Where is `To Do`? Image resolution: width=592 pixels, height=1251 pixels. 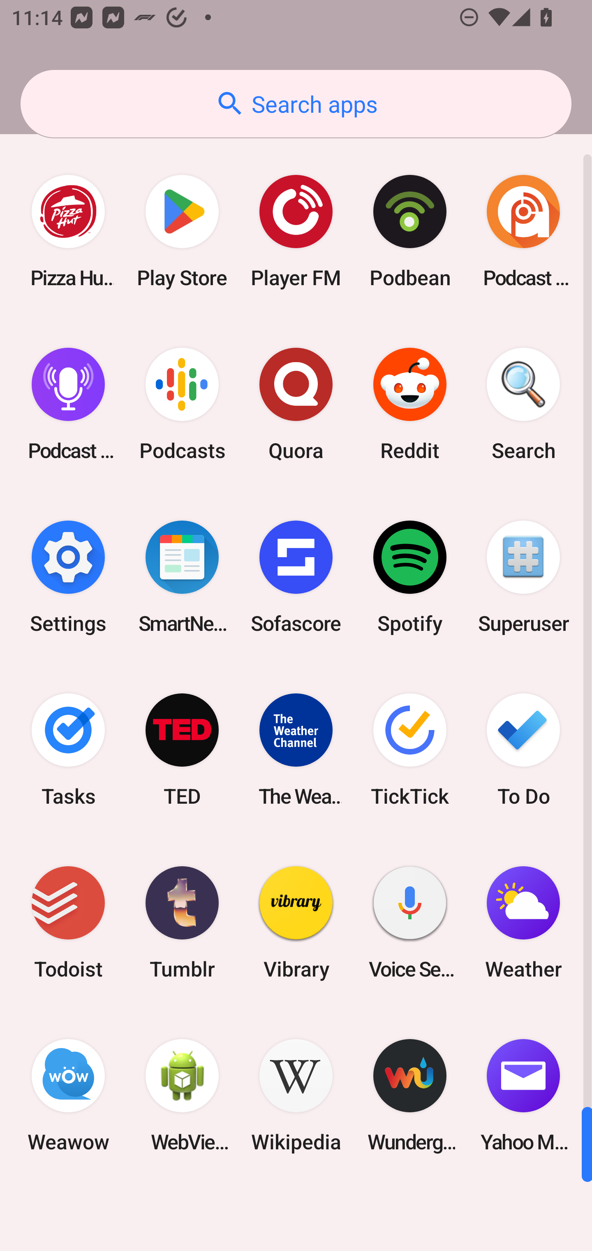 To Do is located at coordinates (523, 749).